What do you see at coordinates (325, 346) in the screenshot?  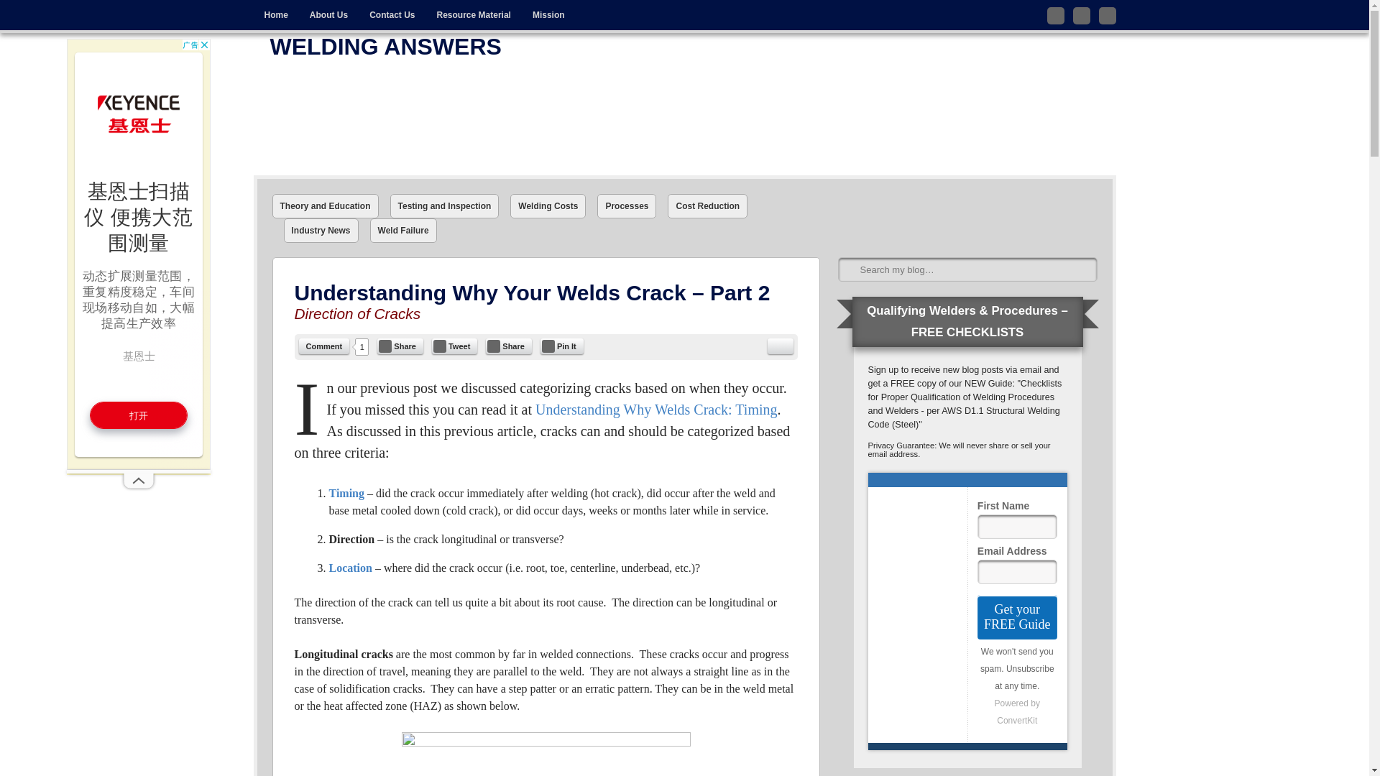 I see `Comment` at bounding box center [325, 346].